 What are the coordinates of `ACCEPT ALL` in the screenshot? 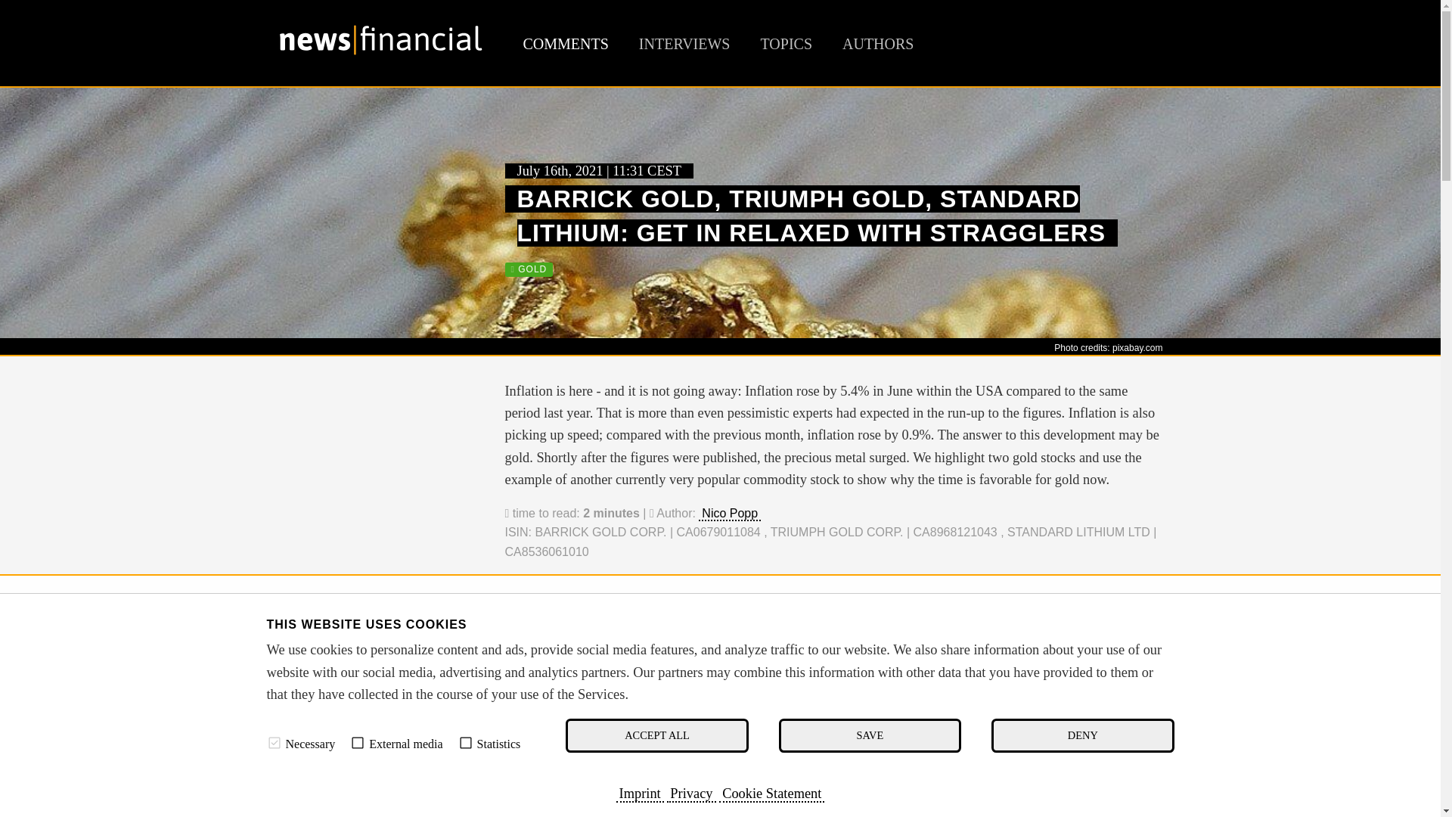 It's located at (656, 735).